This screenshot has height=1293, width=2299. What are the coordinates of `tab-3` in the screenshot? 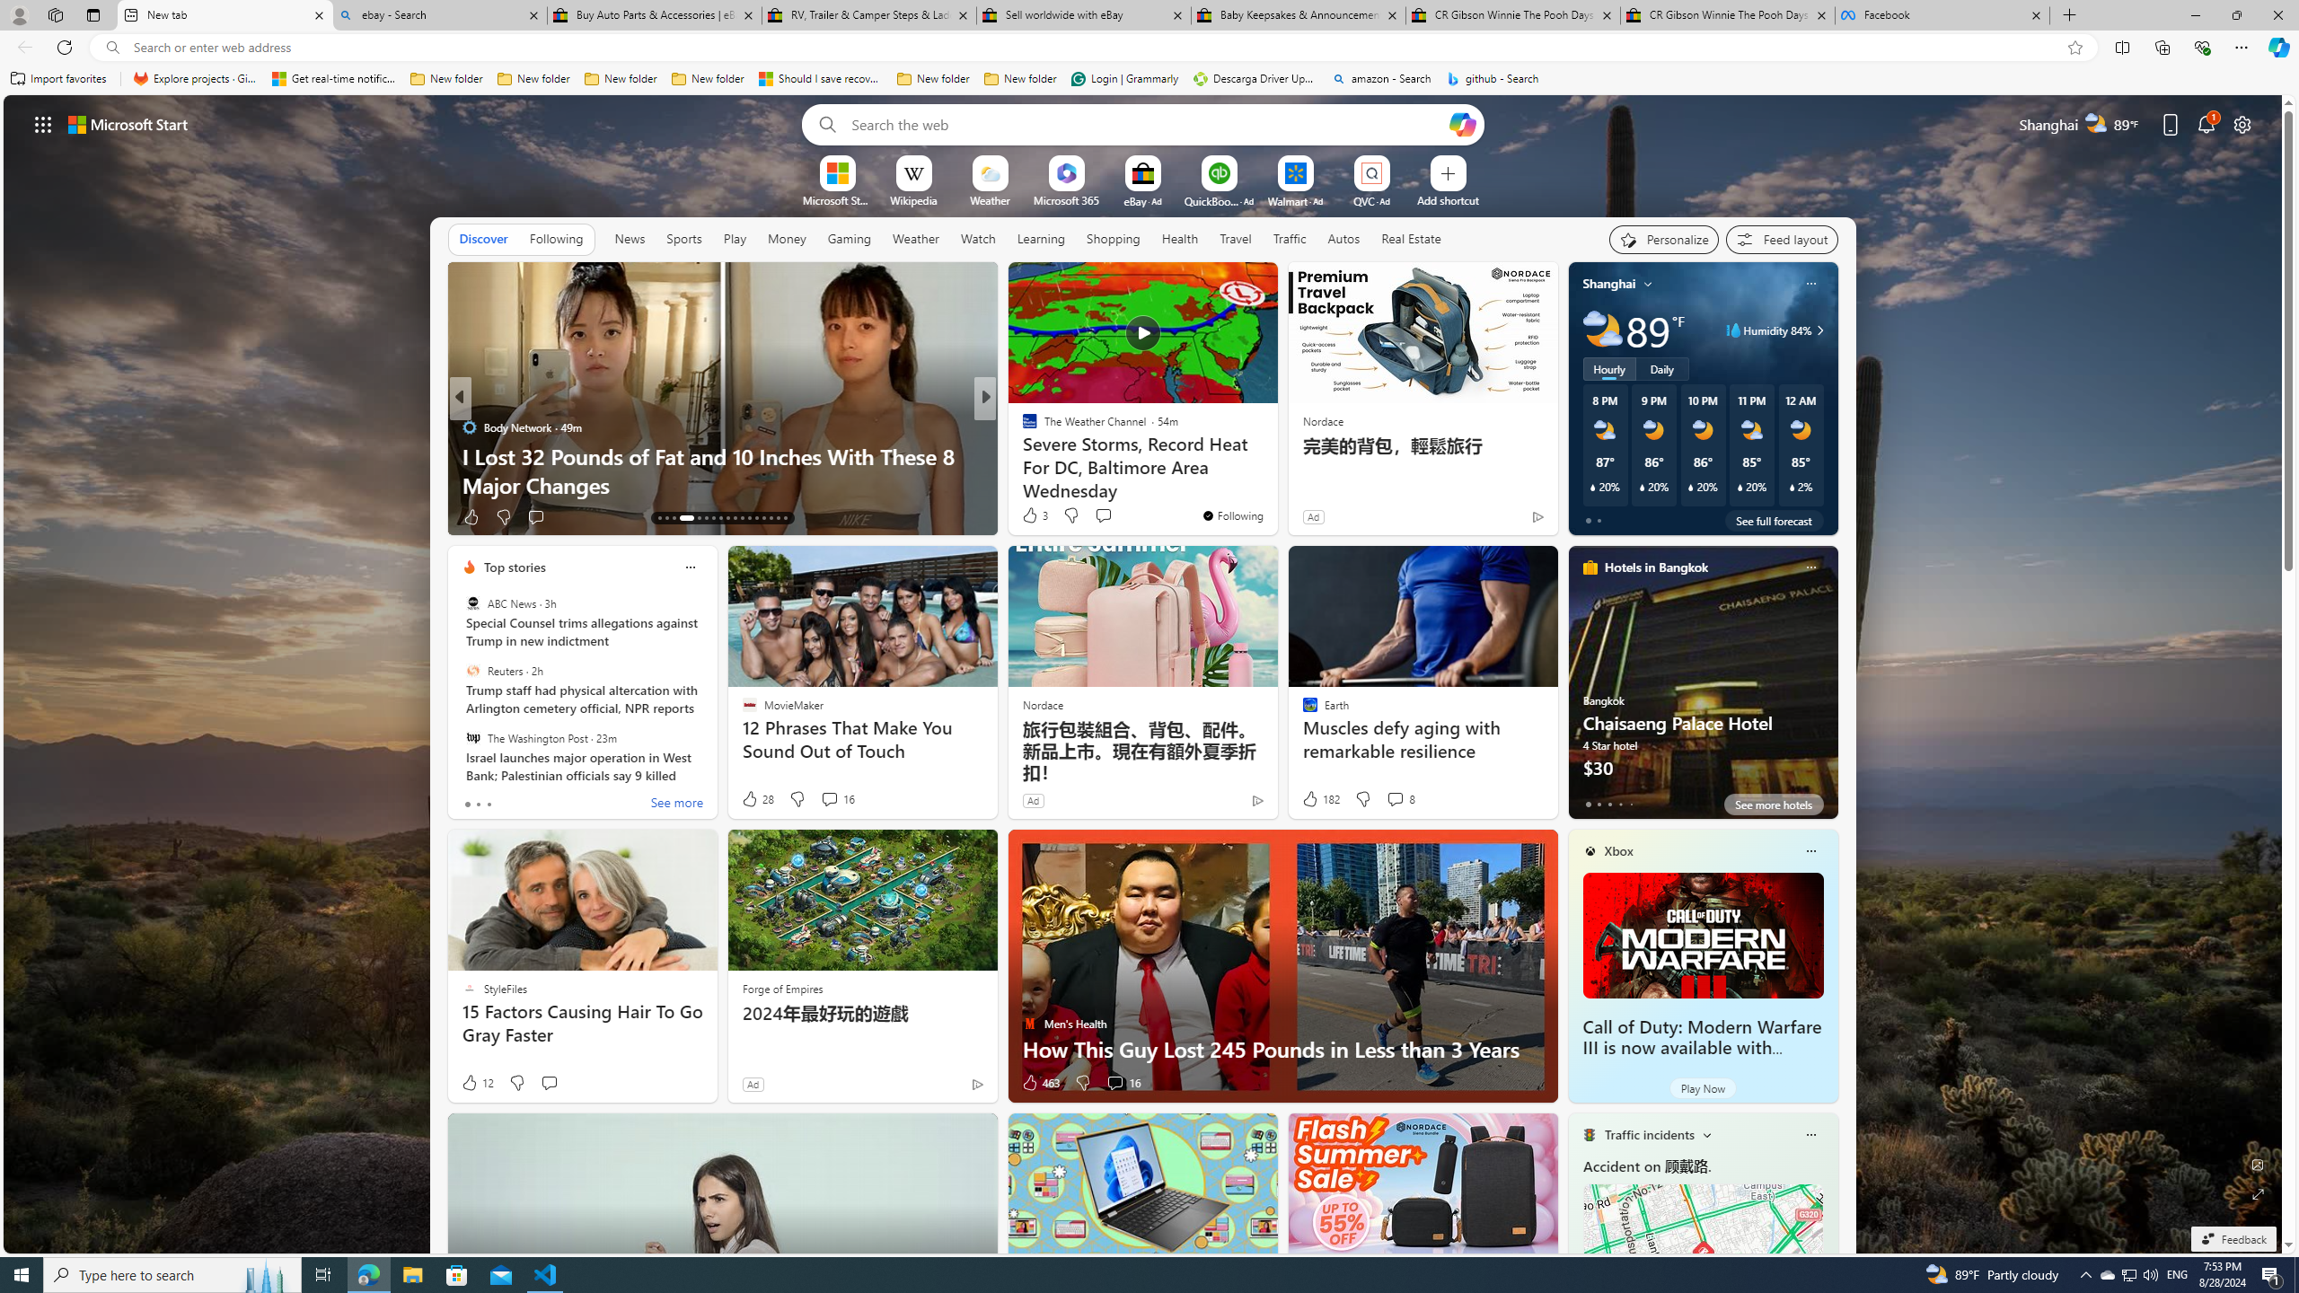 It's located at (1619, 804).